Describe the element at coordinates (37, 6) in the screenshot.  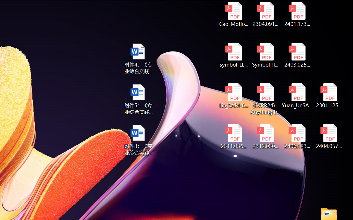
I see `Chrome Web Store - Color themes by Chrome` at that location.